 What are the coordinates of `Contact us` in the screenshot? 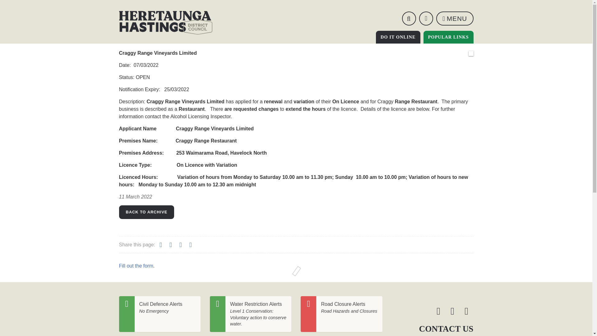 It's located at (409, 18).